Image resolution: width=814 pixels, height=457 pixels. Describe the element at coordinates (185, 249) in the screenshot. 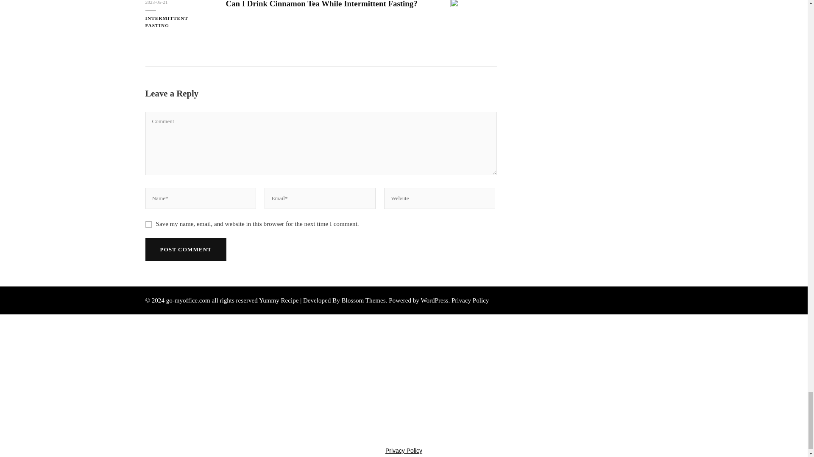

I see `Post Comment` at that location.